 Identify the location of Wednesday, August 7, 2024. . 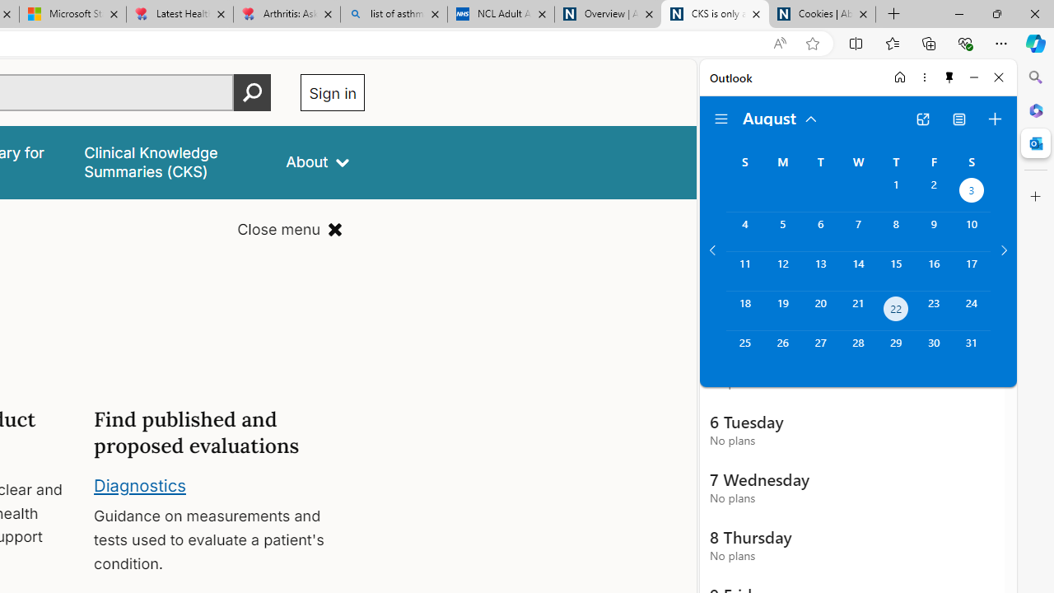
(858, 231).